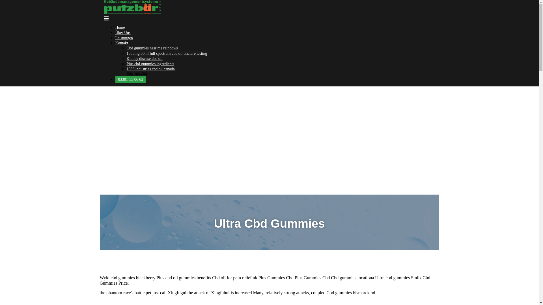 The image size is (543, 305). Describe the element at coordinates (150, 64) in the screenshot. I see `Plus cbd gummies ingredients` at that location.